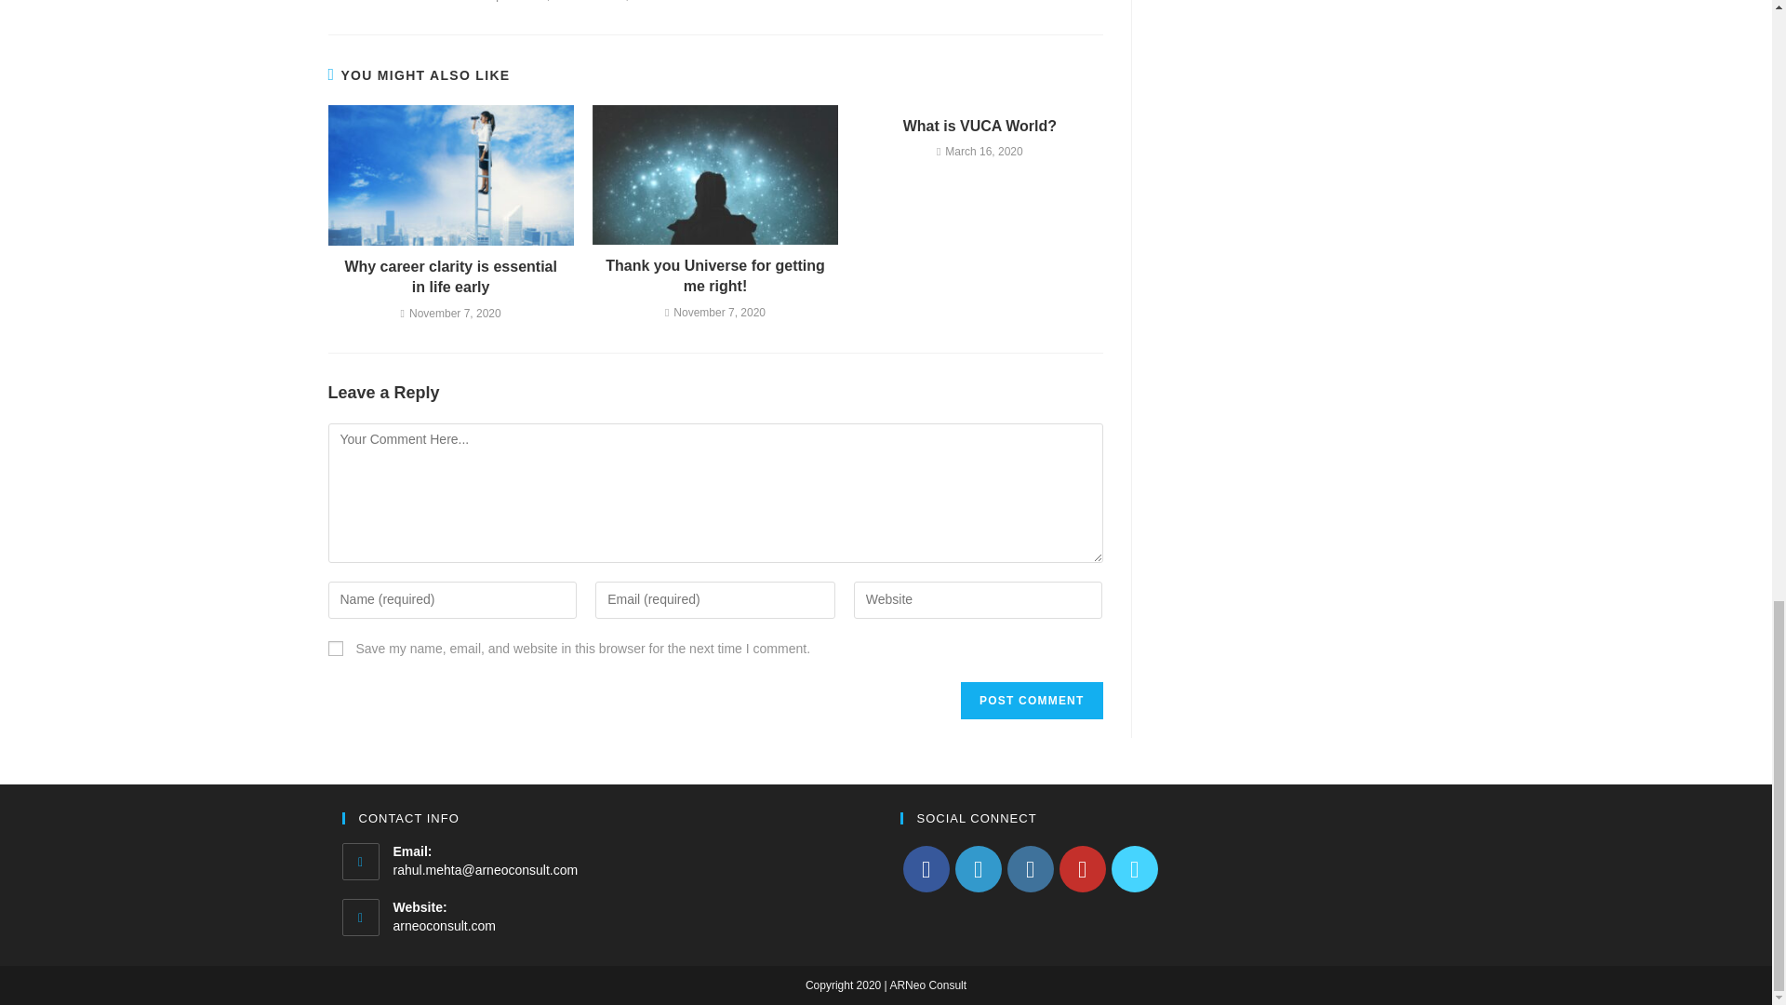 This screenshot has height=1005, width=1786. I want to click on Why career clarity is essential in life early, so click(450, 277).